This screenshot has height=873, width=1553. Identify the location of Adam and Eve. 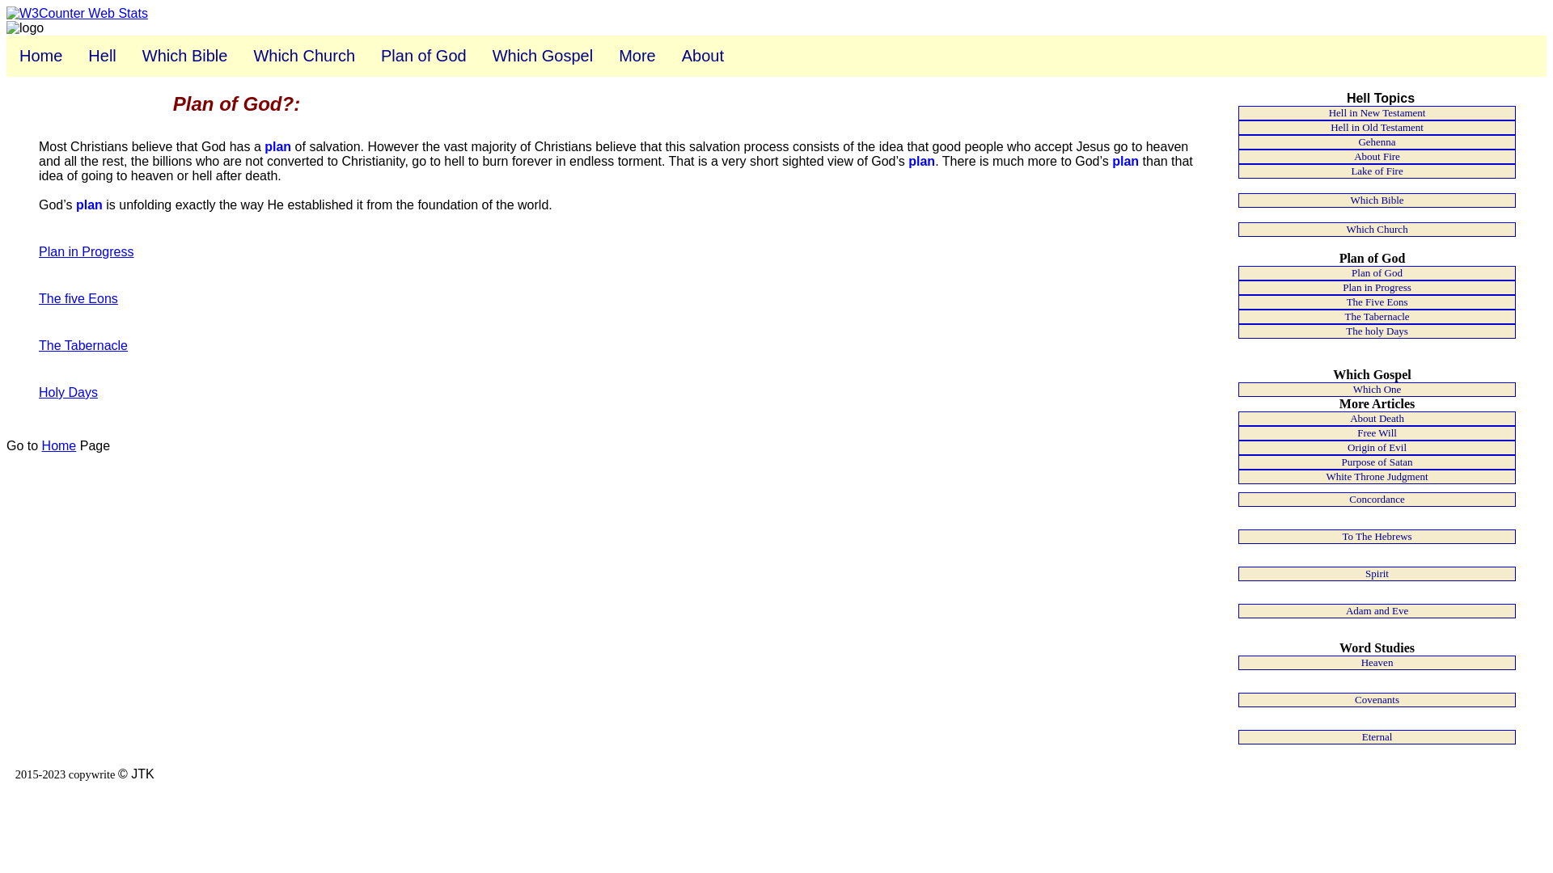
(1377, 611).